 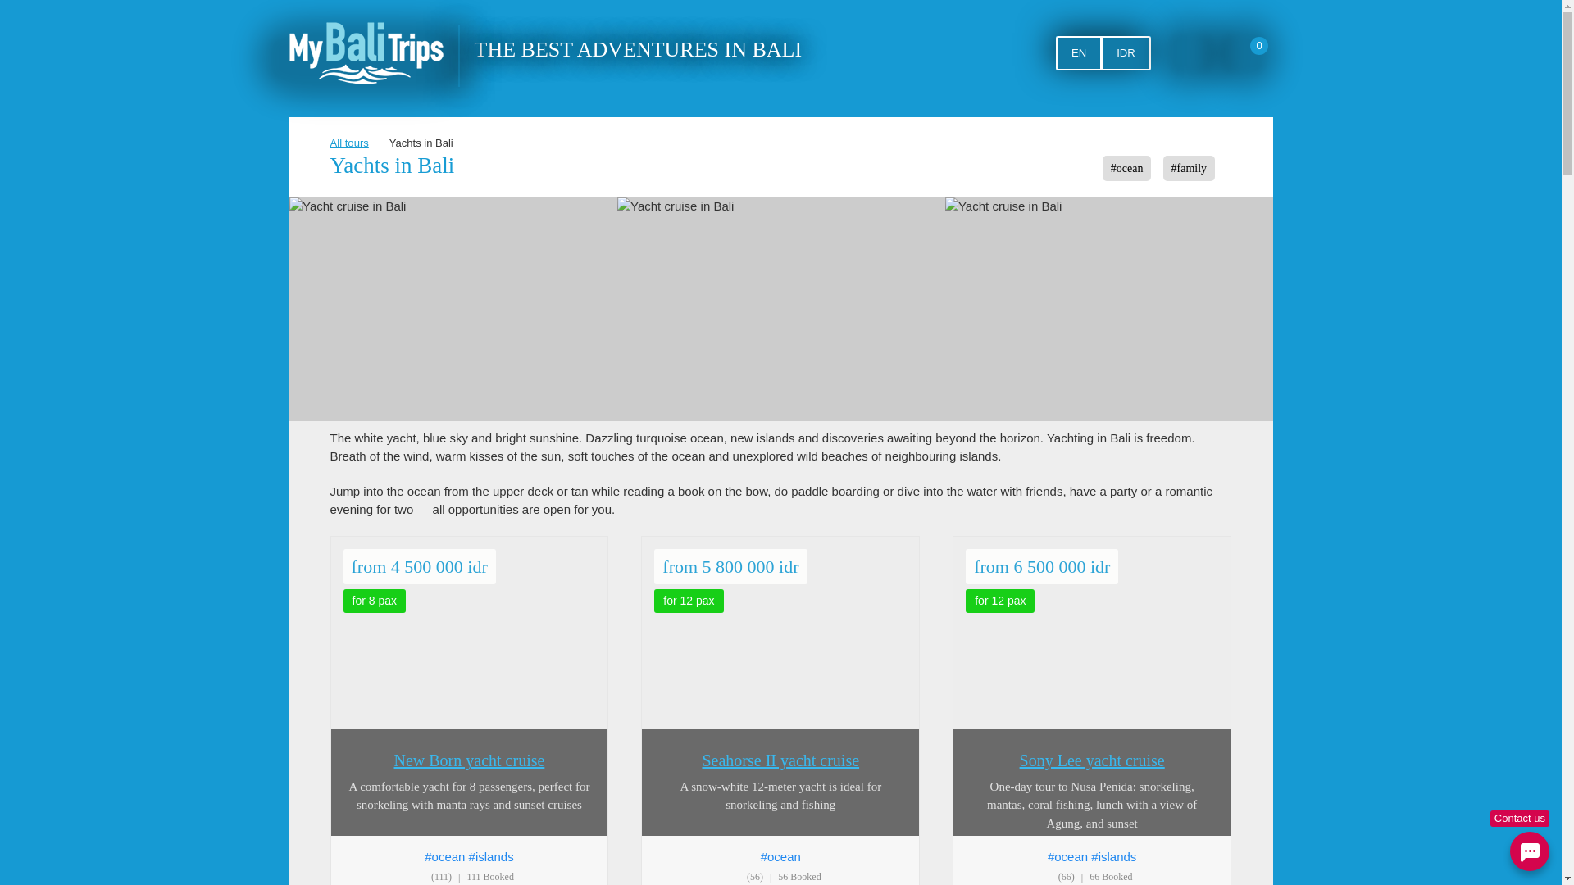 What do you see at coordinates (1079, 53) in the screenshot?
I see `EN` at bounding box center [1079, 53].